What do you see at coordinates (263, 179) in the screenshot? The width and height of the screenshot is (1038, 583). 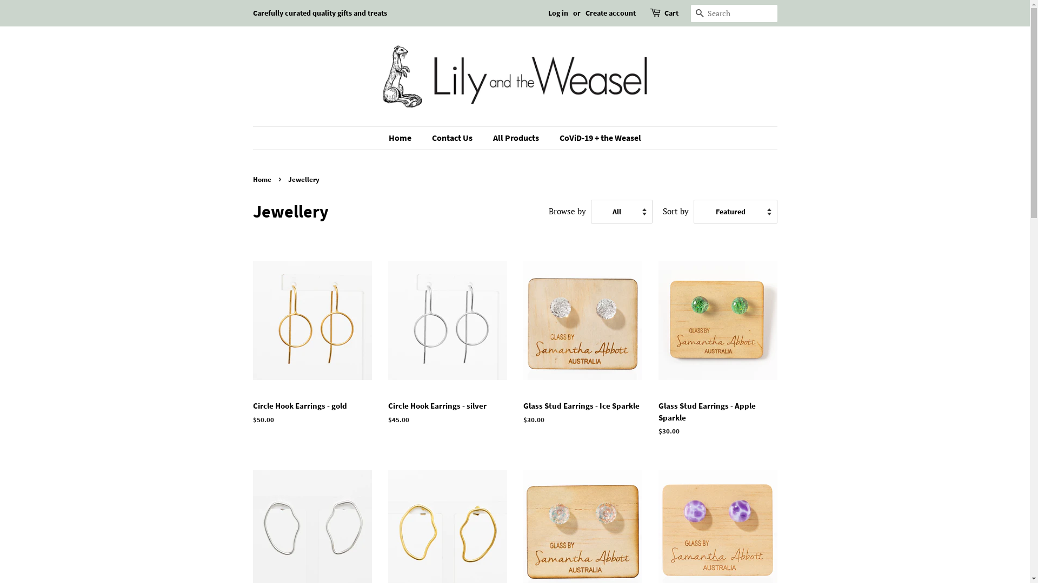 I see `Home` at bounding box center [263, 179].